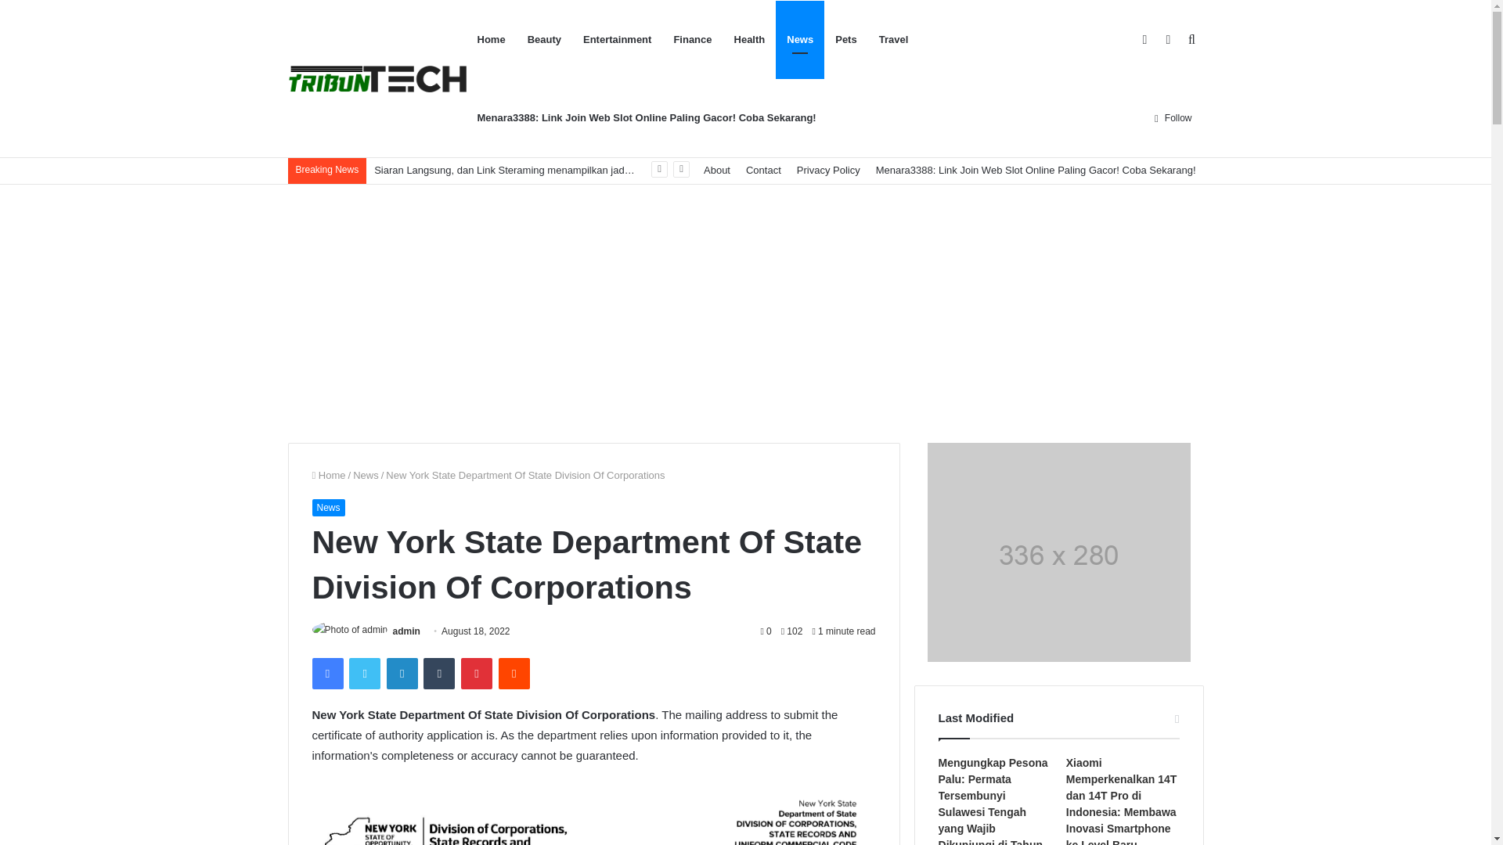 The width and height of the screenshot is (1503, 845). I want to click on Contact, so click(763, 170).